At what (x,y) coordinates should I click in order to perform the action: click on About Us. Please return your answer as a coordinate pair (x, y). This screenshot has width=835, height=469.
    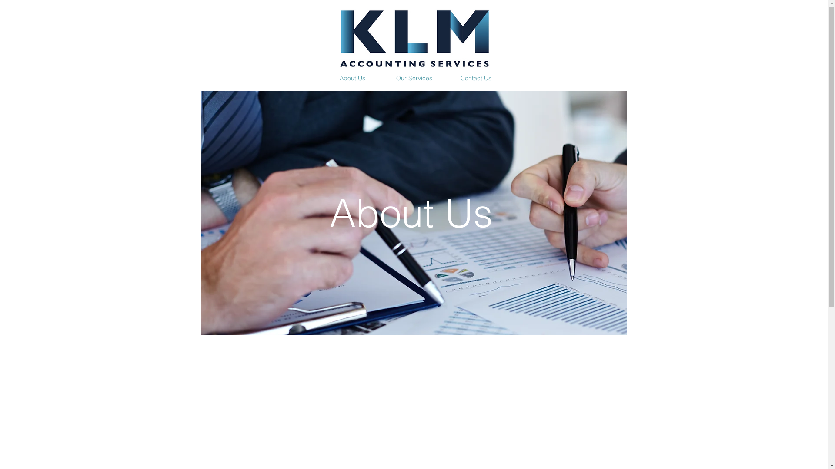
    Looking at the image, I should click on (353, 78).